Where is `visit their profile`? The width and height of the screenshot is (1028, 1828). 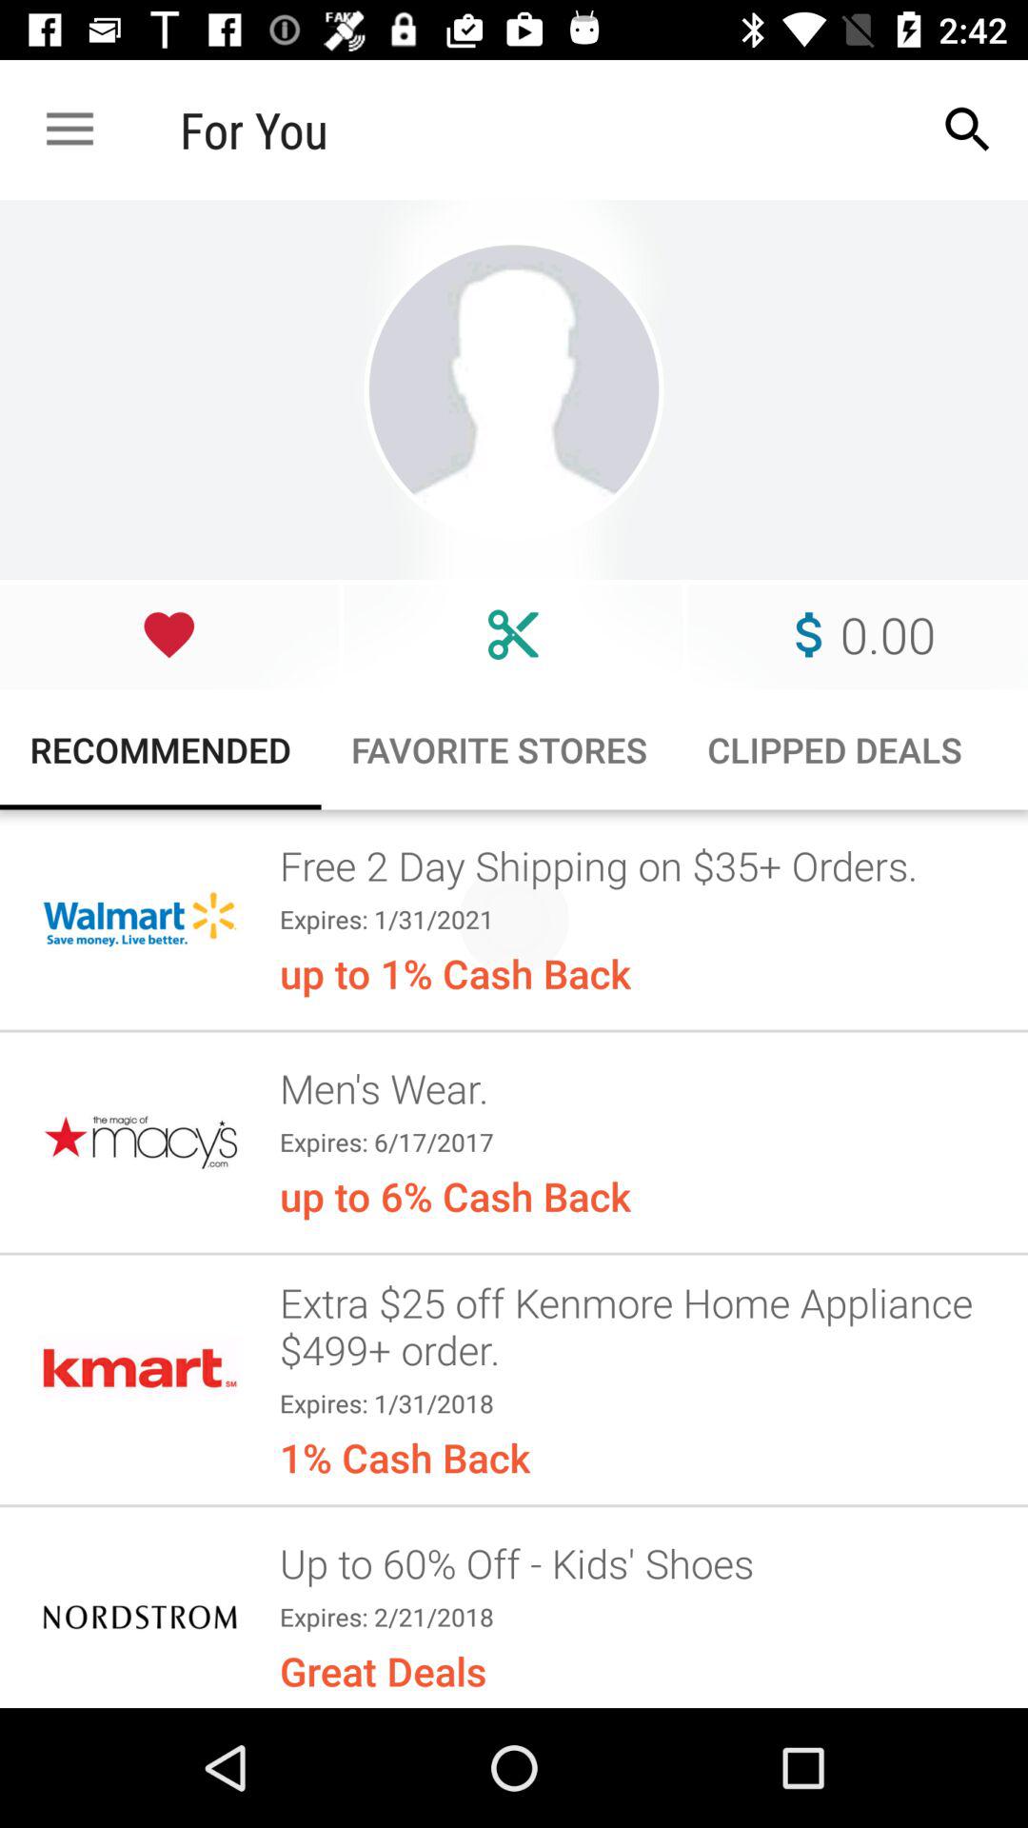 visit their profile is located at coordinates (514, 390).